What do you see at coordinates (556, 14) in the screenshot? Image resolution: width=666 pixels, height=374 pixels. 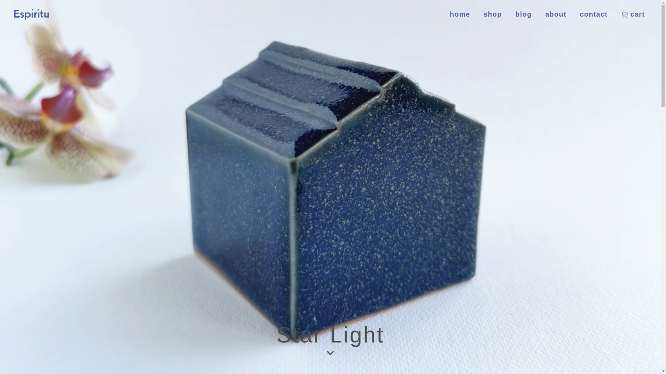 I see `about` at bounding box center [556, 14].